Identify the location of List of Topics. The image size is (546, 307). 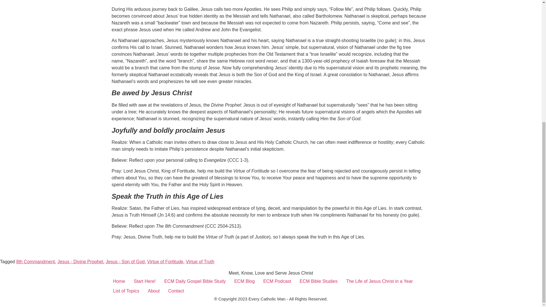
(126, 291).